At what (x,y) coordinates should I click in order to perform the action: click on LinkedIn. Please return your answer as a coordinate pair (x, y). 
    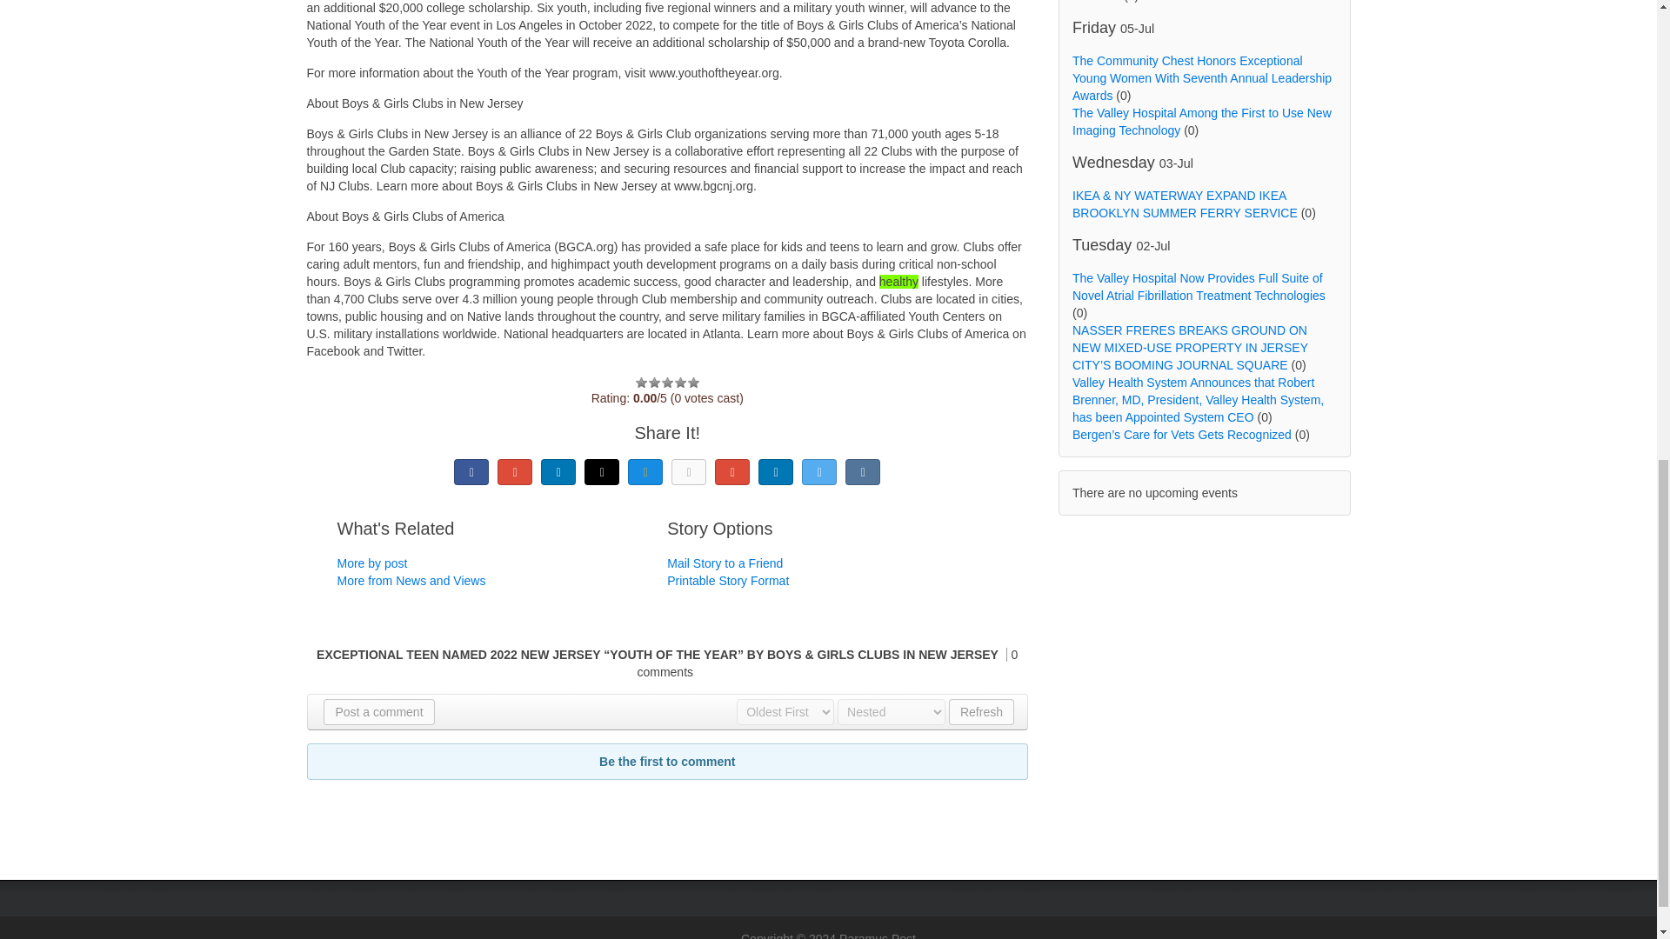
    Looking at the image, I should click on (558, 472).